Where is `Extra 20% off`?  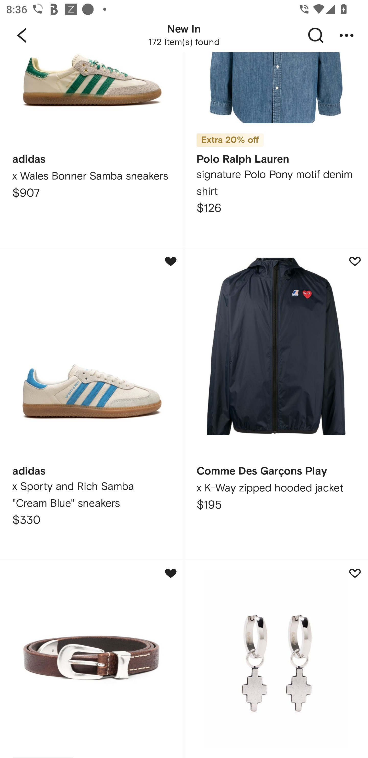 Extra 20% off is located at coordinates (230, 137).